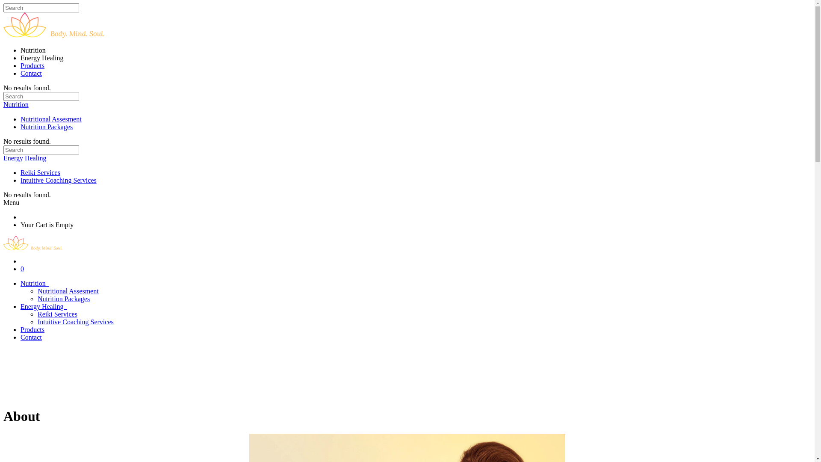  Describe the element at coordinates (44, 306) in the screenshot. I see `Energy Healing  ` at that location.